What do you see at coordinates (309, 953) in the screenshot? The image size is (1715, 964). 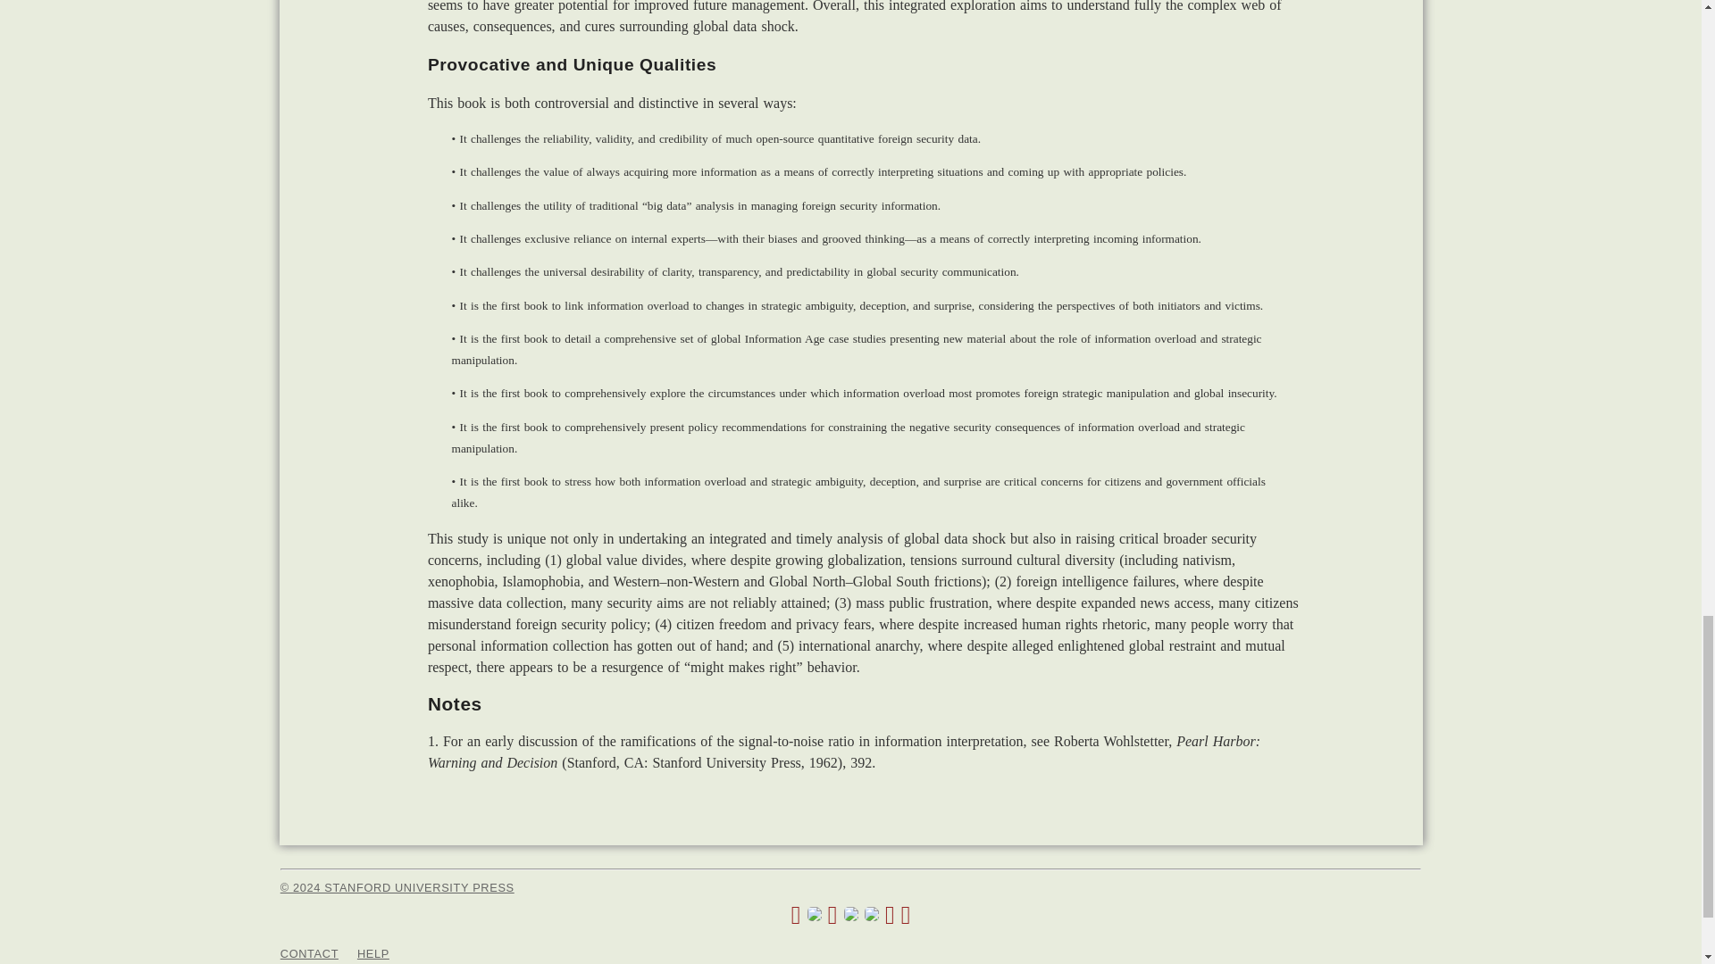 I see `CONTACT` at bounding box center [309, 953].